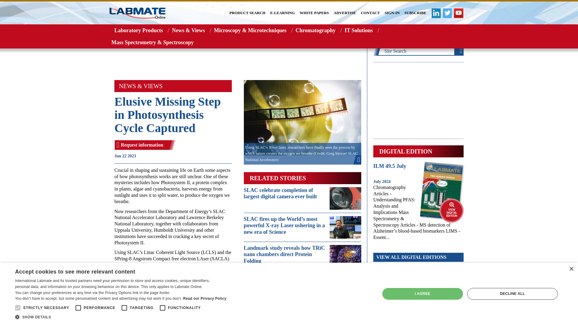 Image resolution: width=578 pixels, height=325 pixels. Describe the element at coordinates (415, 13) in the screenshot. I see `SUBSCRIBE` at that location.